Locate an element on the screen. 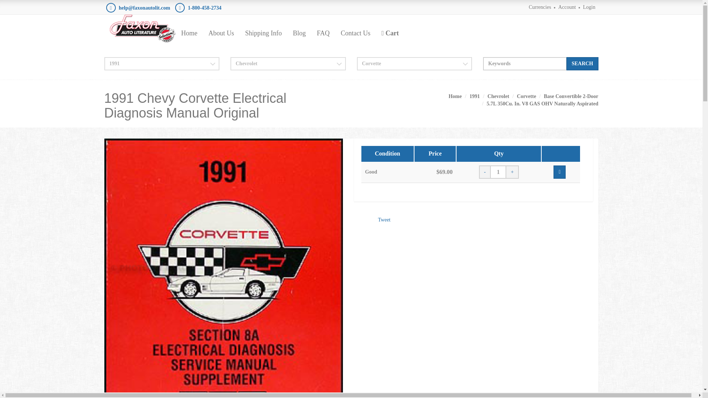 The image size is (708, 398). Cart is located at coordinates (390, 33).